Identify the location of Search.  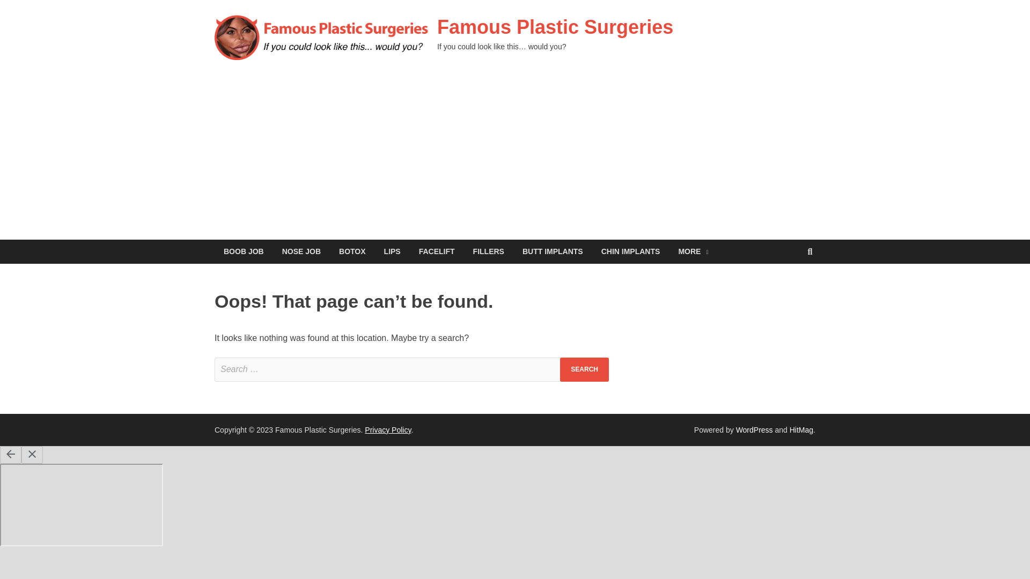
(584, 369).